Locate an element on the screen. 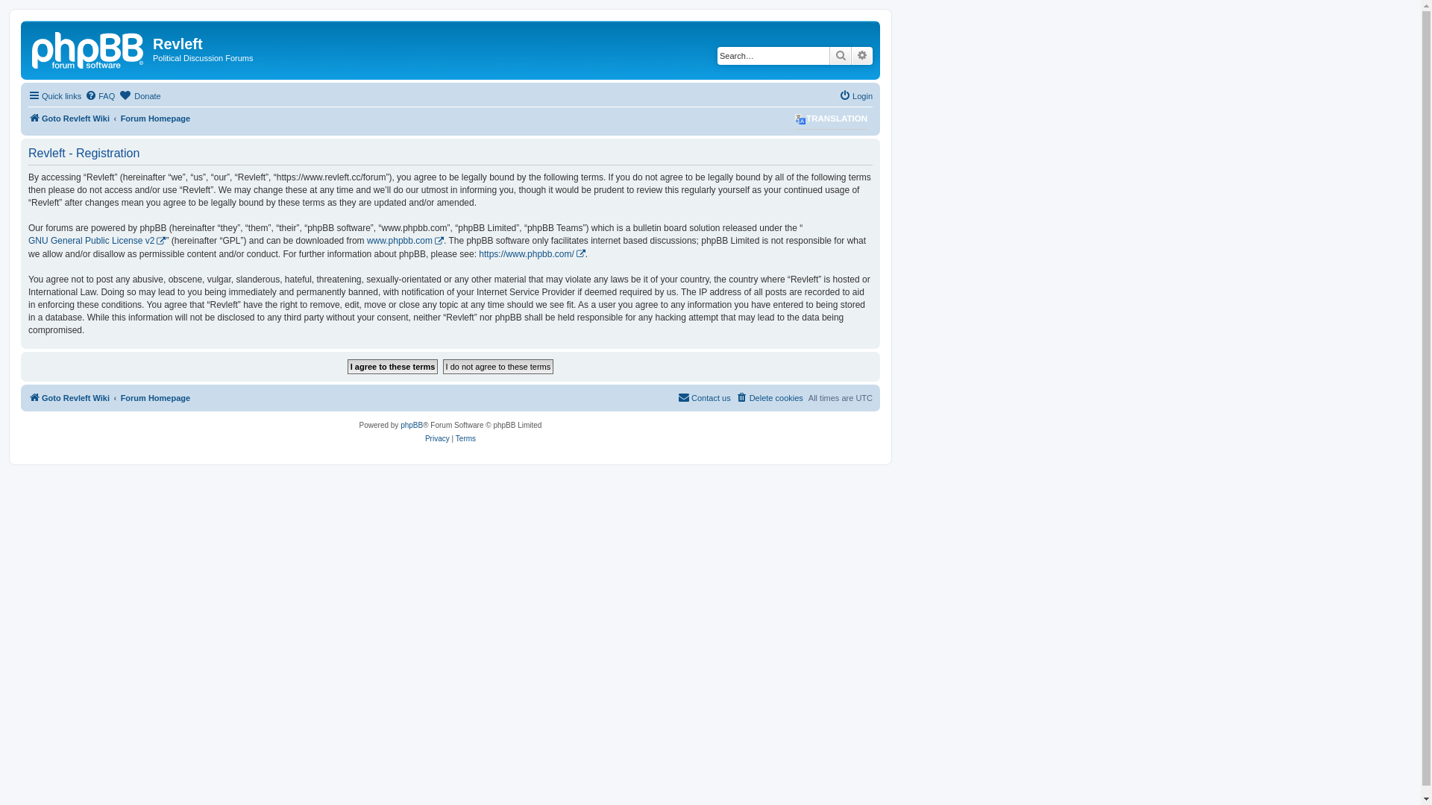  https://www.phpbb.com/ is located at coordinates (532, 253).